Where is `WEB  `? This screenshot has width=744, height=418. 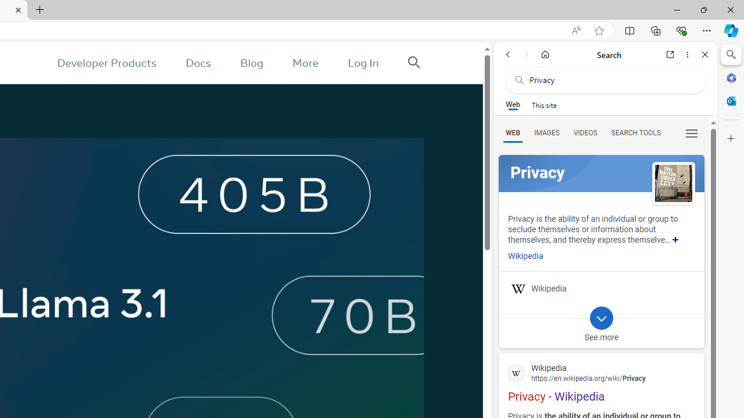 WEB   is located at coordinates (513, 132).